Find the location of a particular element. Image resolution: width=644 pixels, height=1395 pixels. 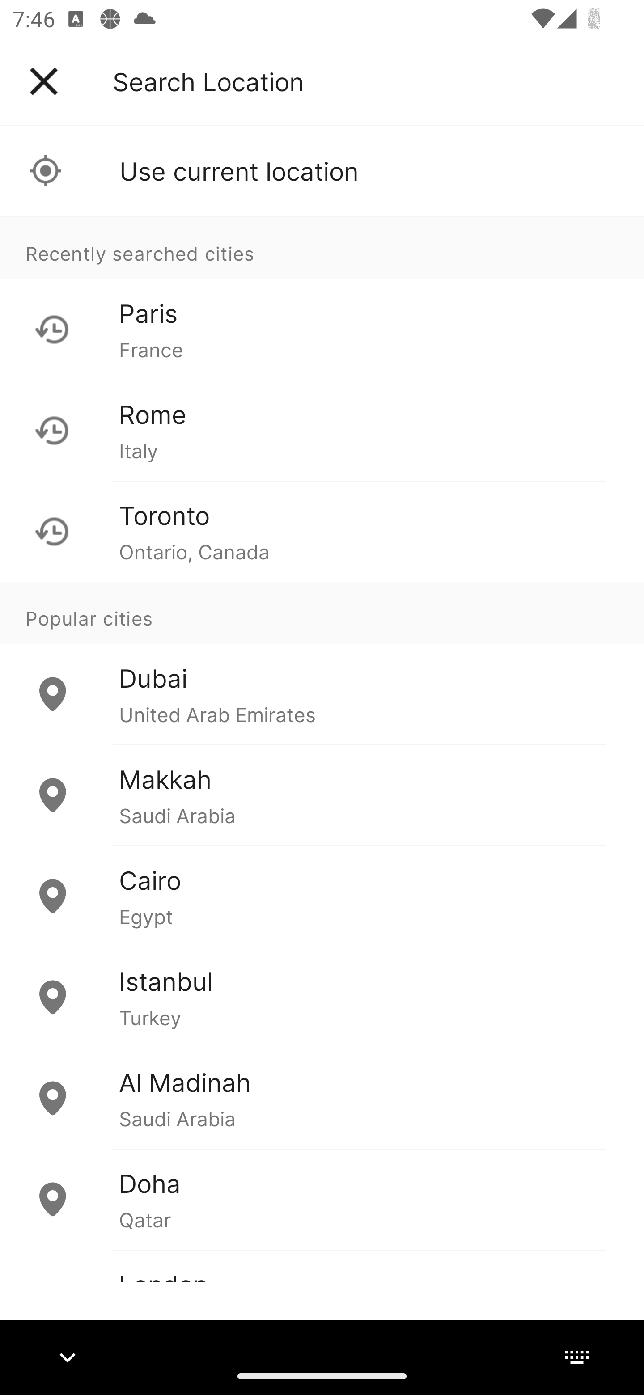

Search Location is located at coordinates (208, 81).